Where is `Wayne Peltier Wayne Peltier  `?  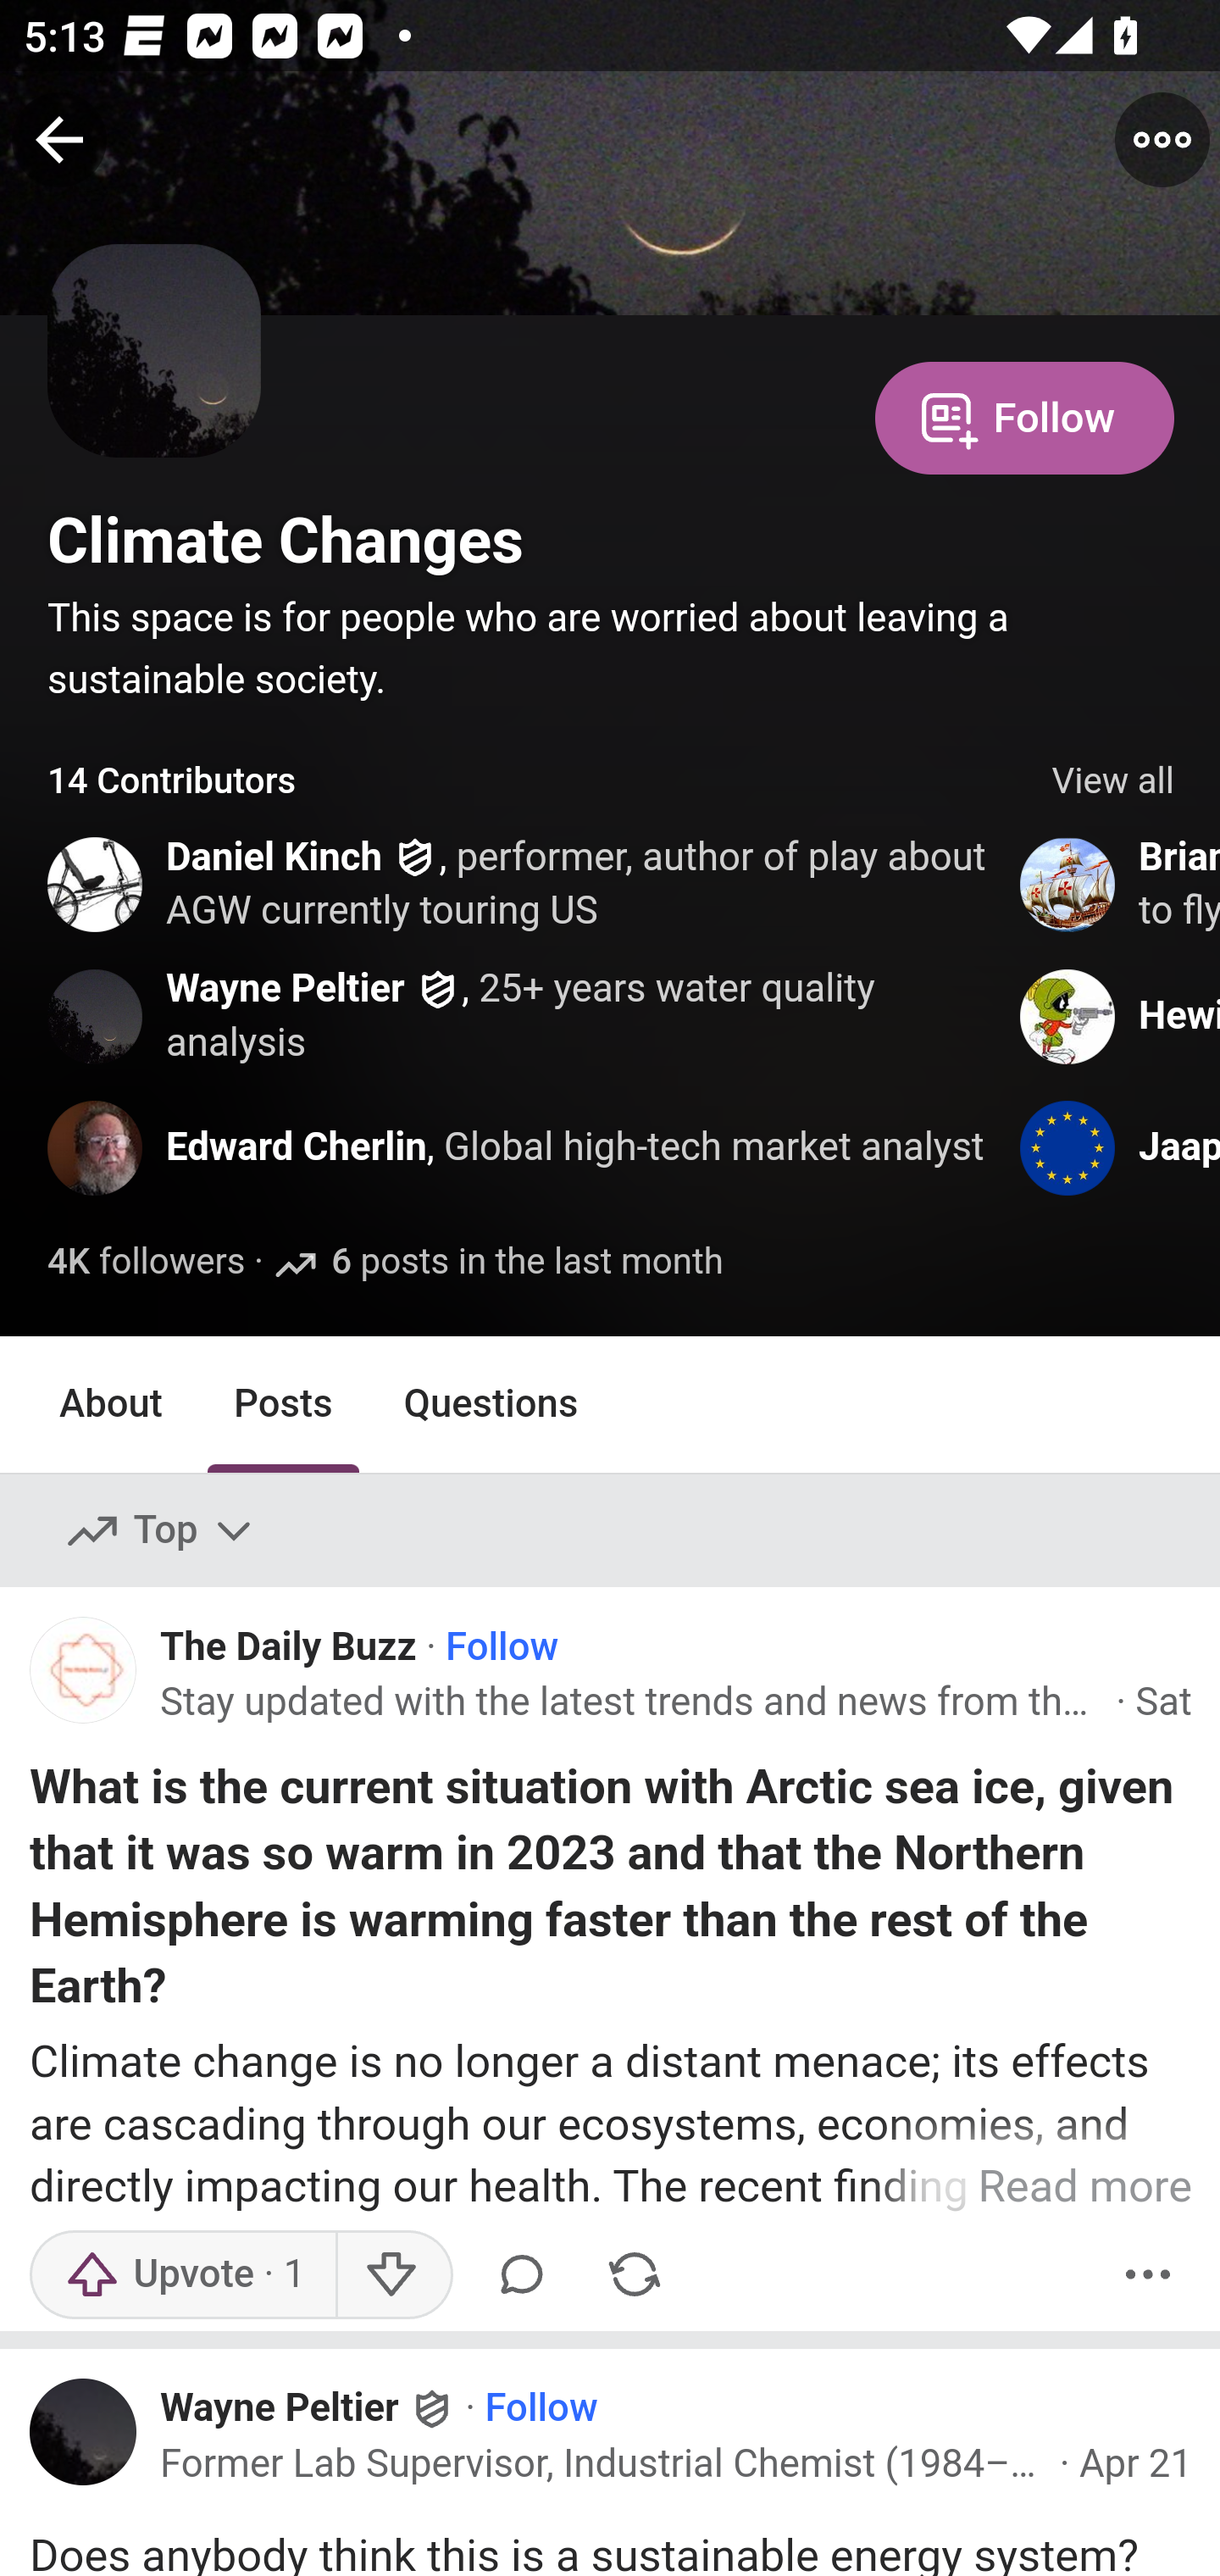
Wayne Peltier Wayne Peltier   is located at coordinates (308, 2407).